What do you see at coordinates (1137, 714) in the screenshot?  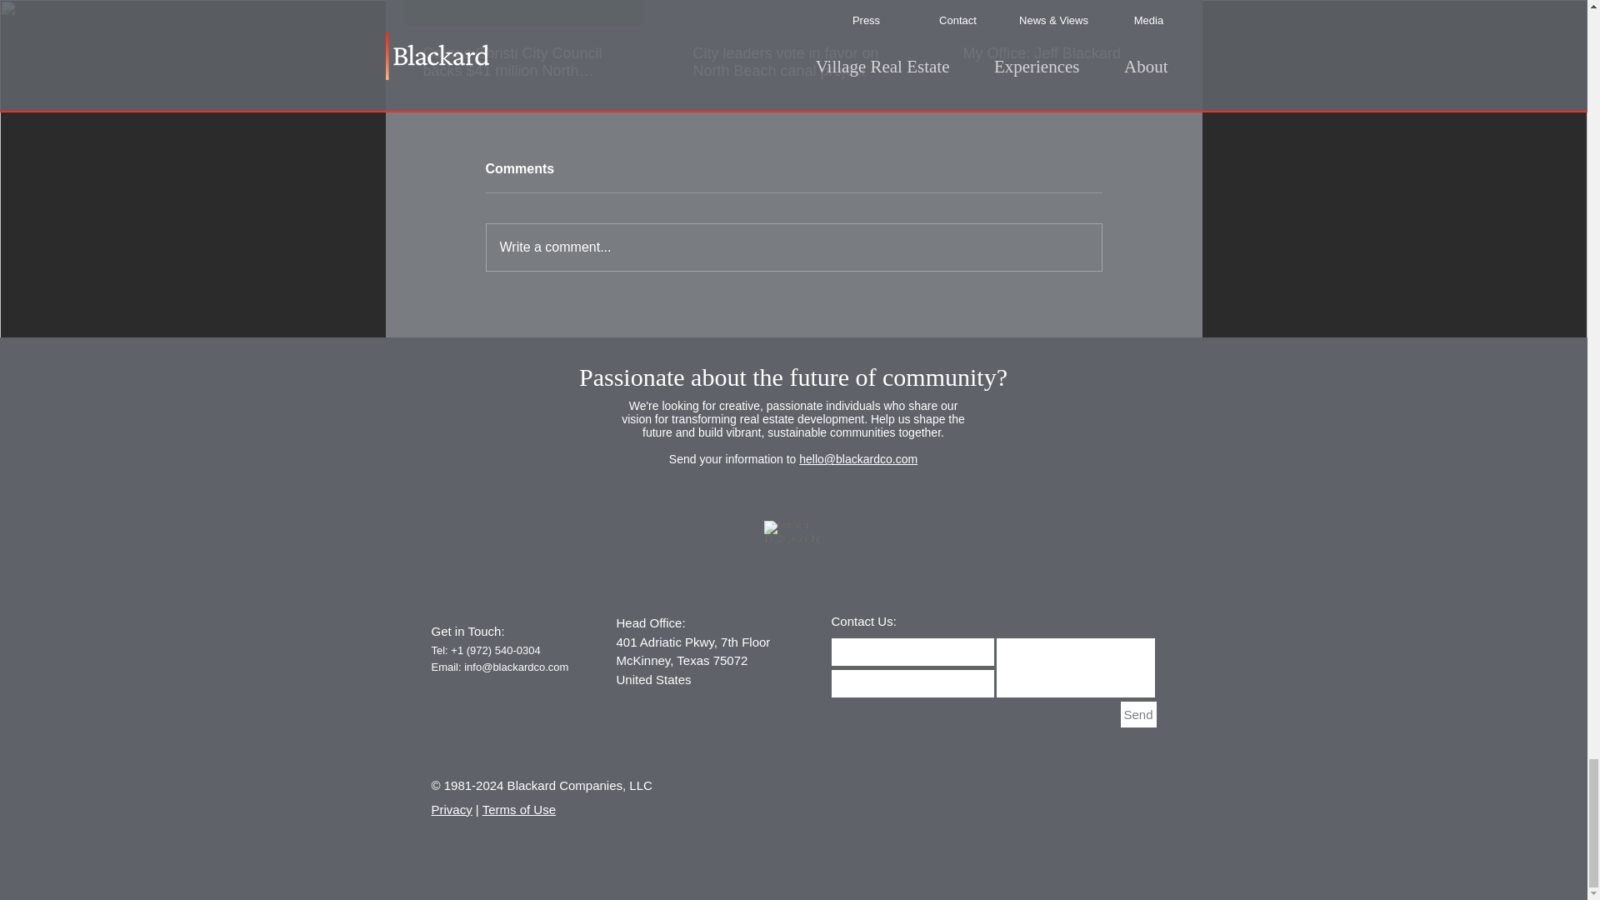 I see `Send` at bounding box center [1137, 714].